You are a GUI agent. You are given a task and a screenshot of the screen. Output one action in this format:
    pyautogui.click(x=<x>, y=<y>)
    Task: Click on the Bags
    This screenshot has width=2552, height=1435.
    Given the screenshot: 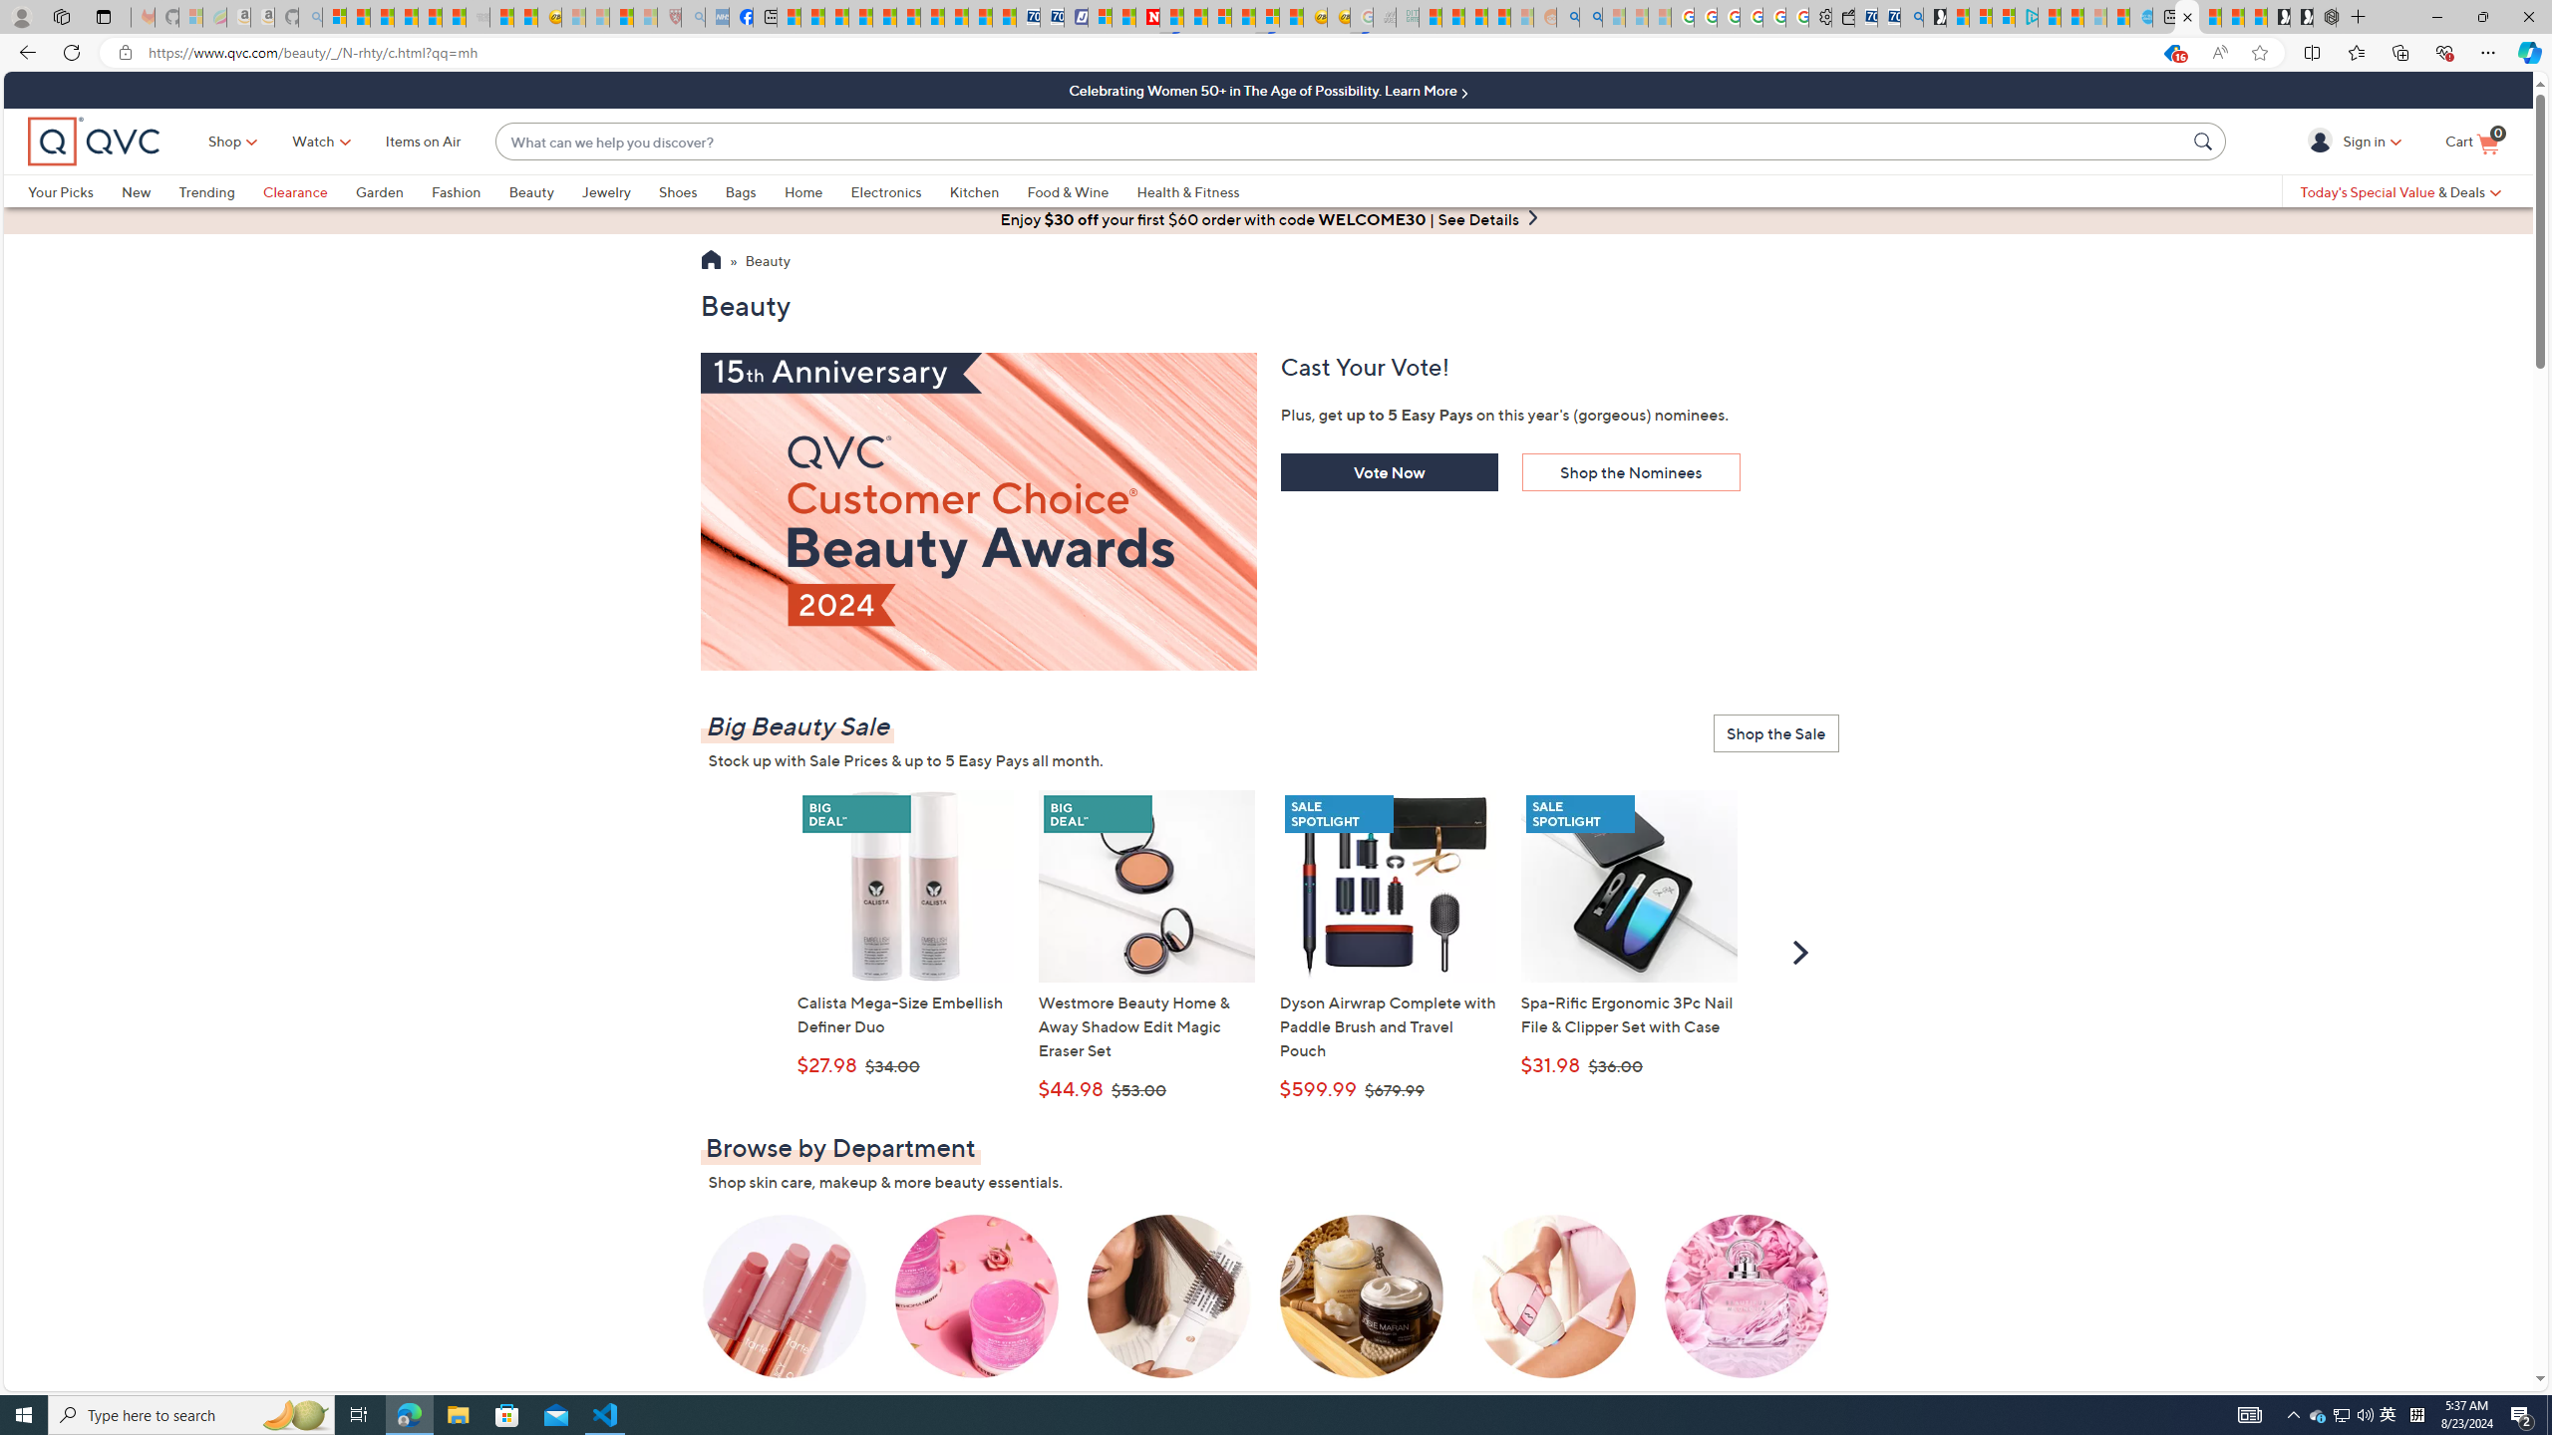 What is the action you would take?
    pyautogui.click(x=740, y=191)
    